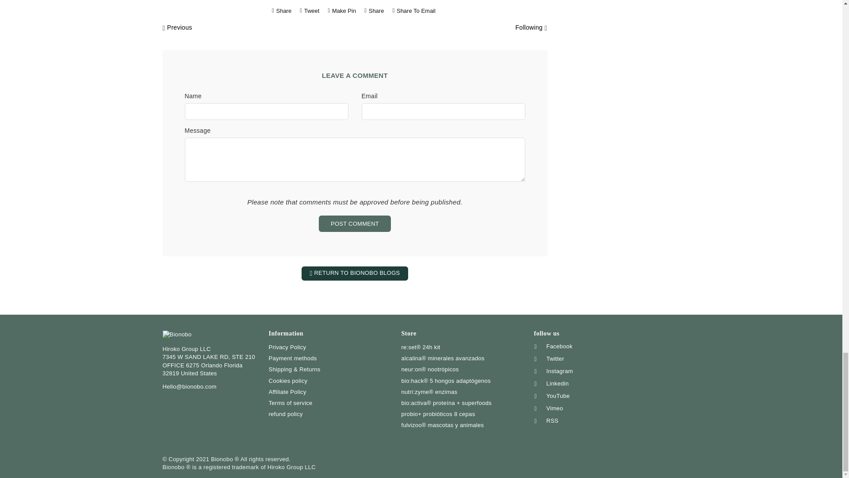 The width and height of the screenshot is (849, 478). Describe the element at coordinates (310, 11) in the screenshot. I see `Tweet on Twitter` at that location.